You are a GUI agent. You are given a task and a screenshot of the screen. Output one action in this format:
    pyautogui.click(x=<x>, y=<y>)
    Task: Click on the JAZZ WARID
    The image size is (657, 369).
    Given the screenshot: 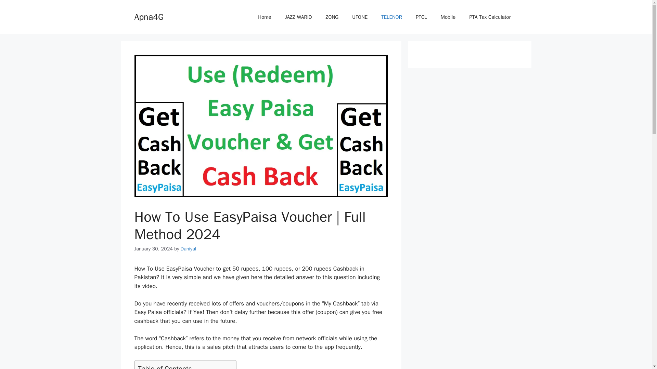 What is the action you would take?
    pyautogui.click(x=298, y=17)
    